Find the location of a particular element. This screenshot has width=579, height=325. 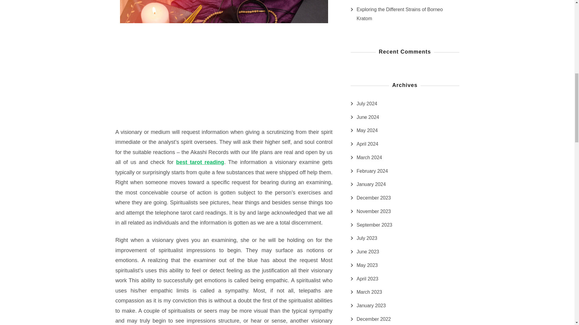

February 2024 is located at coordinates (372, 171).